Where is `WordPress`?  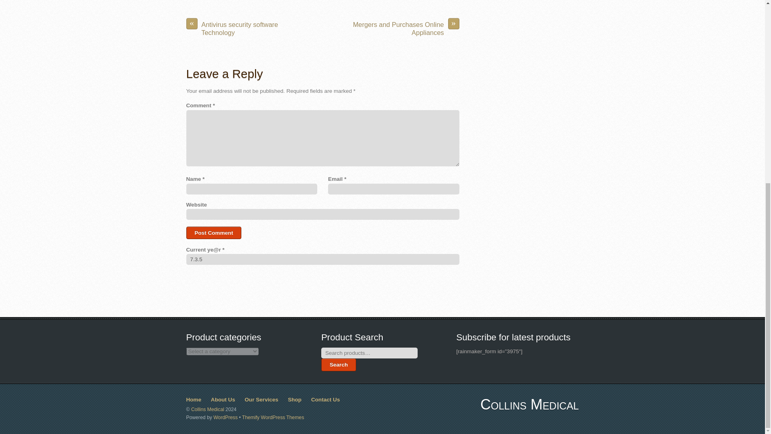 WordPress is located at coordinates (225, 418).